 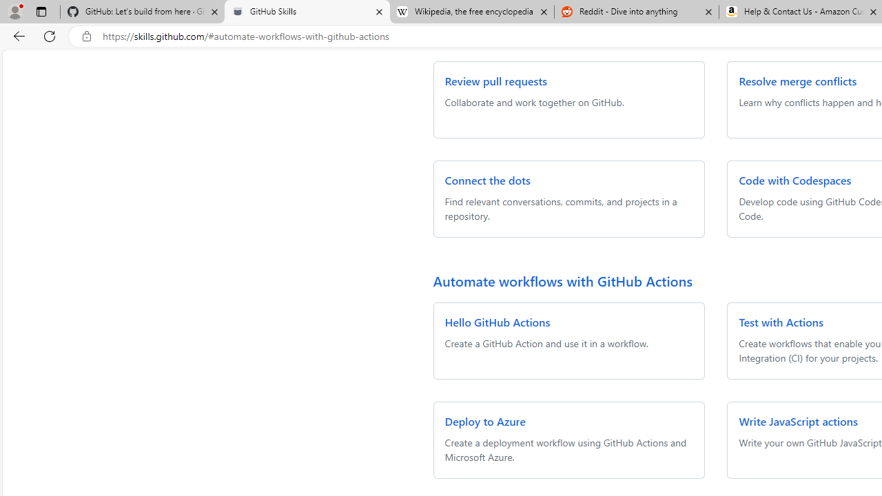 What do you see at coordinates (798, 81) in the screenshot?
I see `Resolve merge conflicts` at bounding box center [798, 81].